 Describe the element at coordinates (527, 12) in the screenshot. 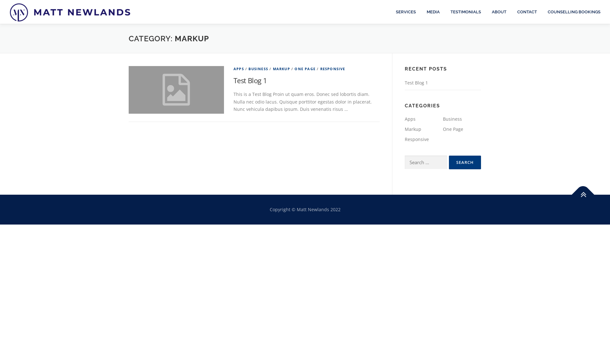

I see `CONTACT` at that location.